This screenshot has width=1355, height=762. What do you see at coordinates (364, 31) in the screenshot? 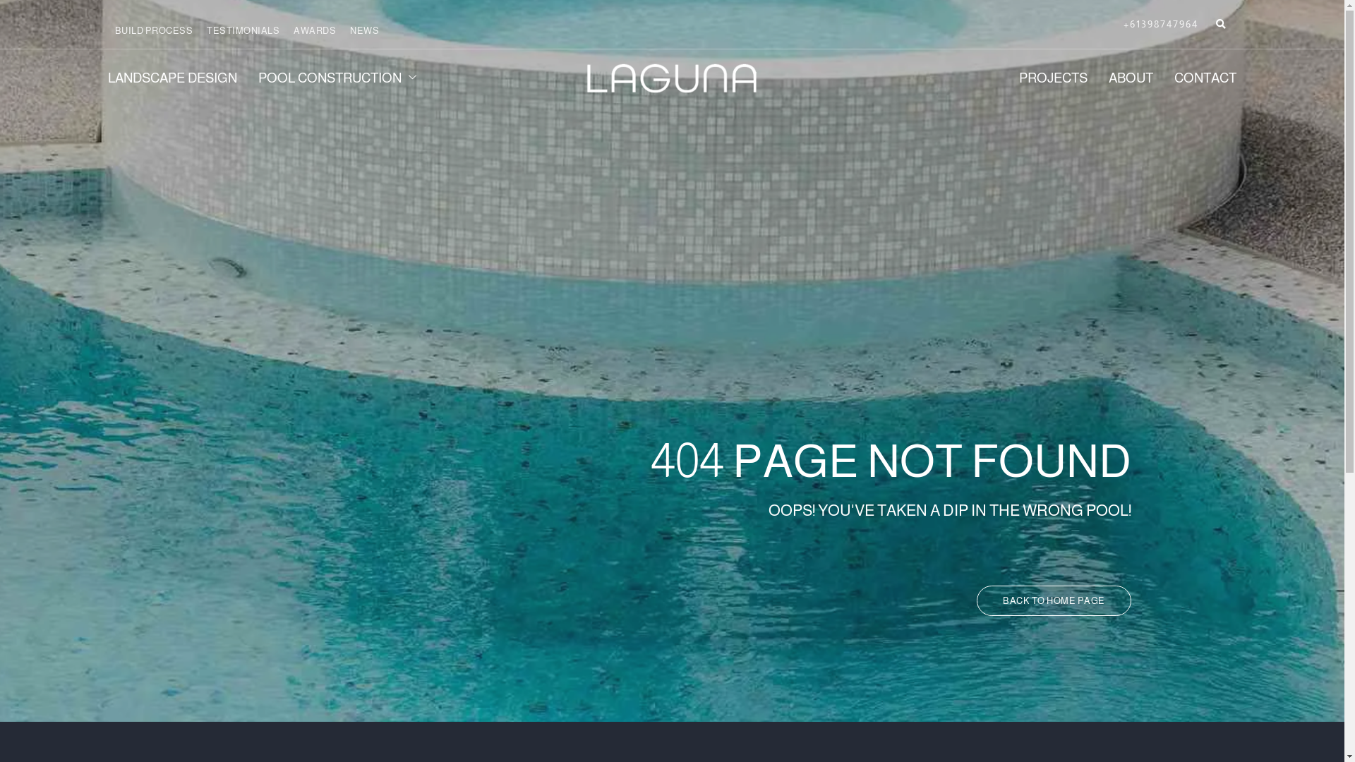
I see `NEWS` at bounding box center [364, 31].